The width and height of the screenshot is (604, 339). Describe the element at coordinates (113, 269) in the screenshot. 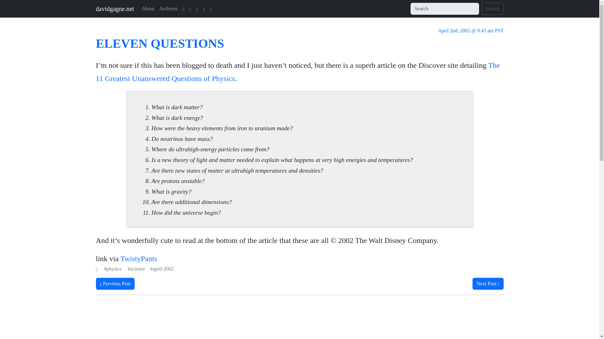

I see `12 posts` at that location.